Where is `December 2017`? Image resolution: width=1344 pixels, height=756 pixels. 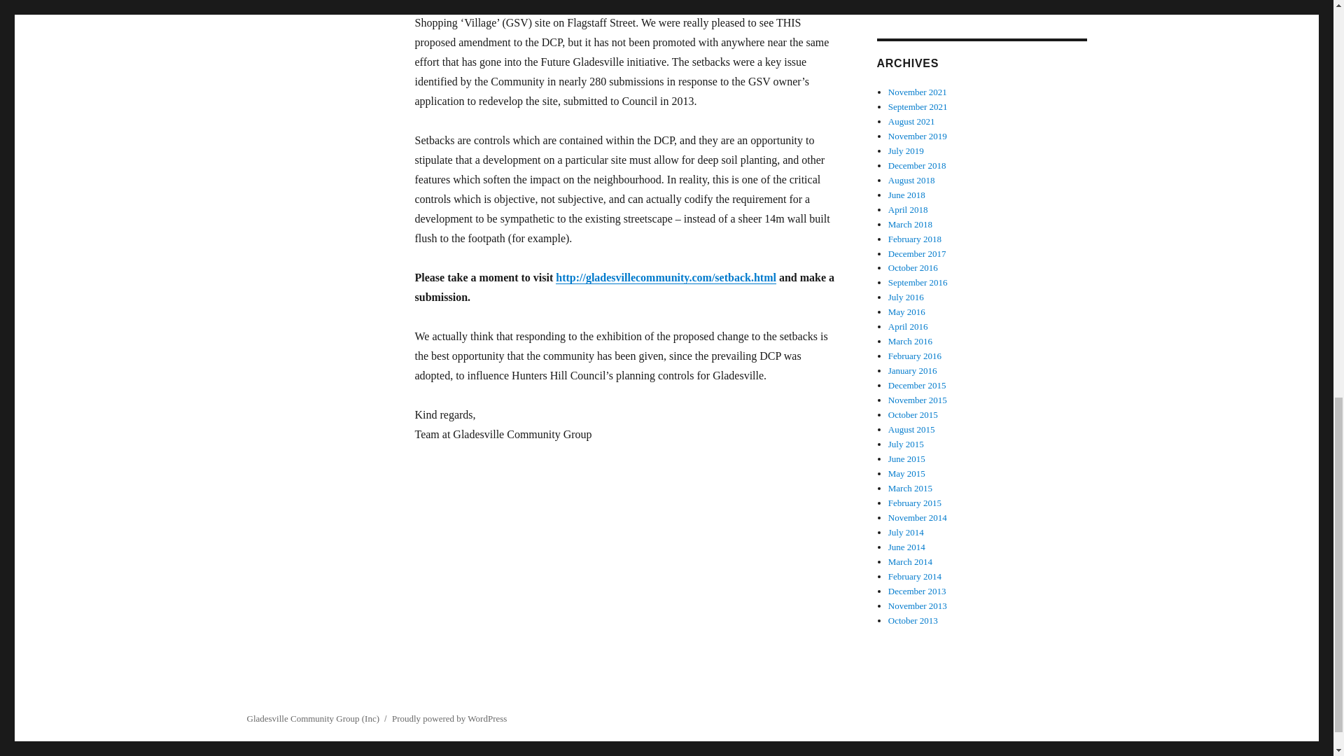
December 2017 is located at coordinates (917, 253).